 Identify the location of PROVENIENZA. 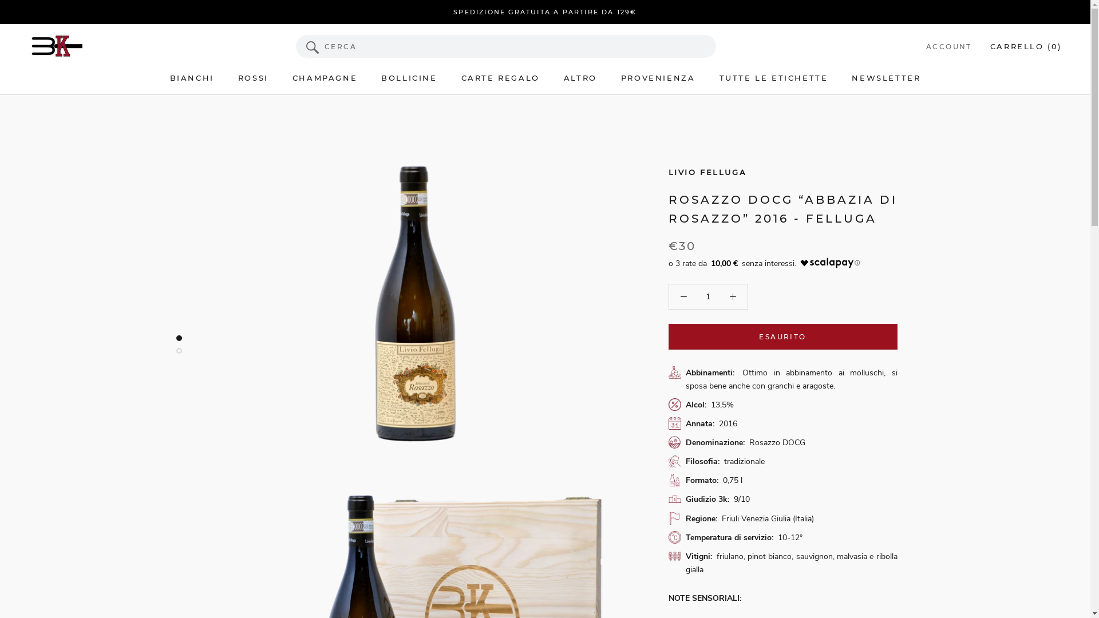
(658, 78).